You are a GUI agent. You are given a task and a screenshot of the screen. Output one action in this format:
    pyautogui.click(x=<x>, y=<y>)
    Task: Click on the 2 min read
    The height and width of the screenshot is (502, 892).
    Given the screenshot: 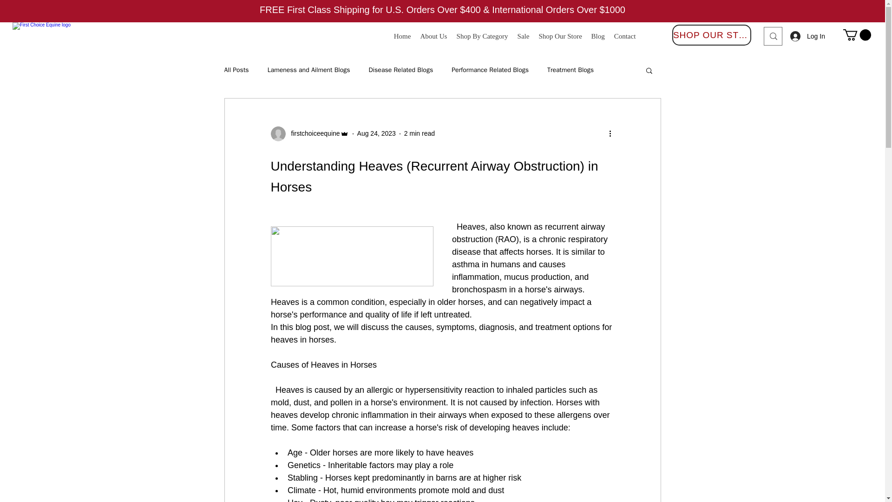 What is the action you would take?
    pyautogui.click(x=419, y=133)
    